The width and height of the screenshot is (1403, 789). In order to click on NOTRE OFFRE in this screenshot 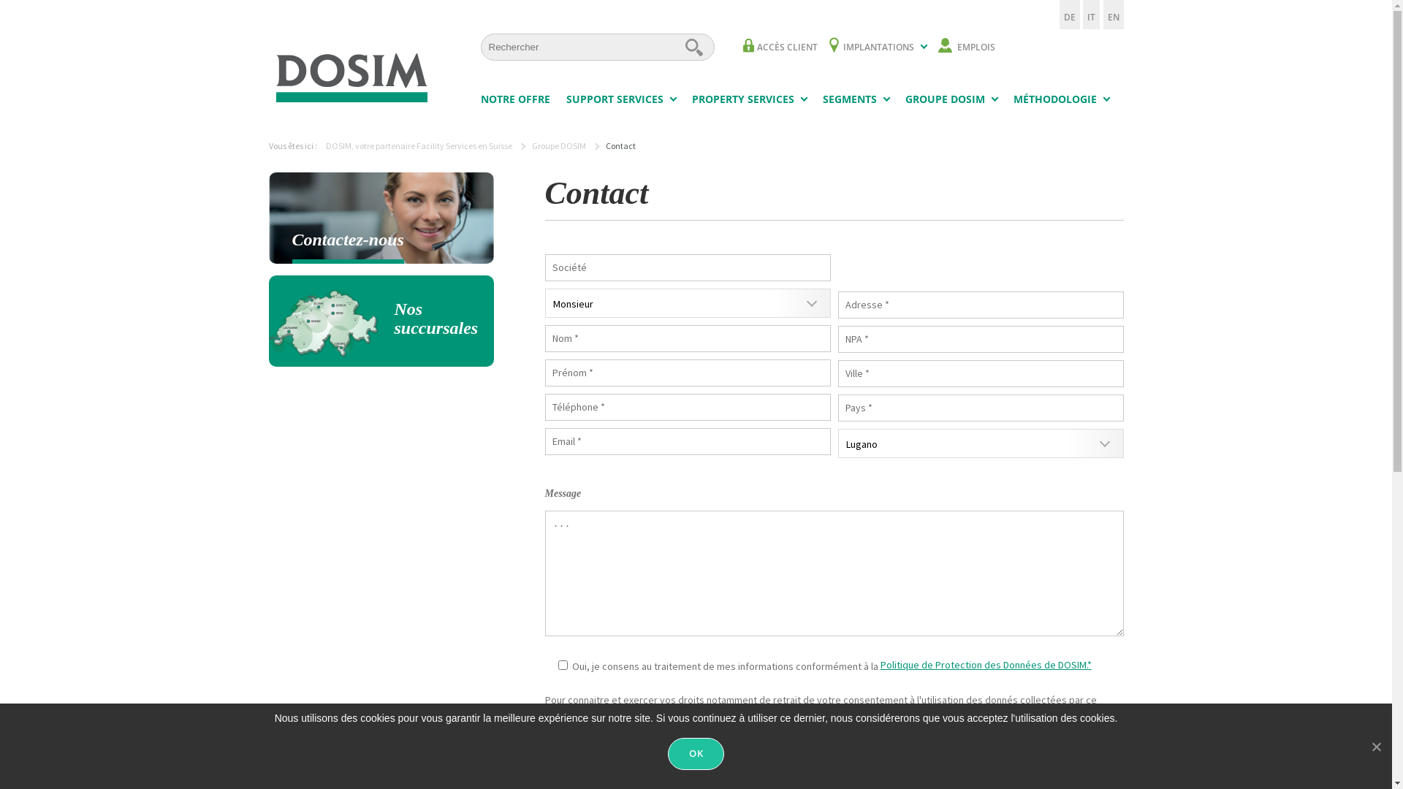, I will do `click(516, 102)`.